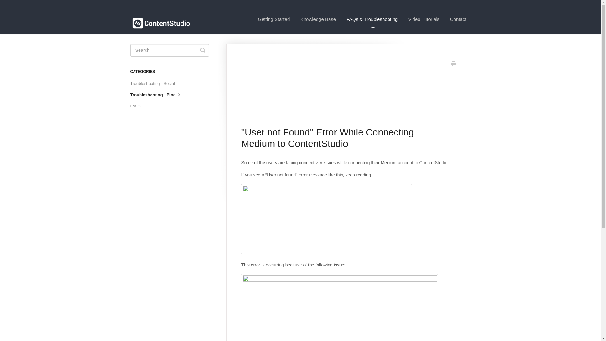 Image resolution: width=606 pixels, height=341 pixels. I want to click on FAQs, so click(138, 106).